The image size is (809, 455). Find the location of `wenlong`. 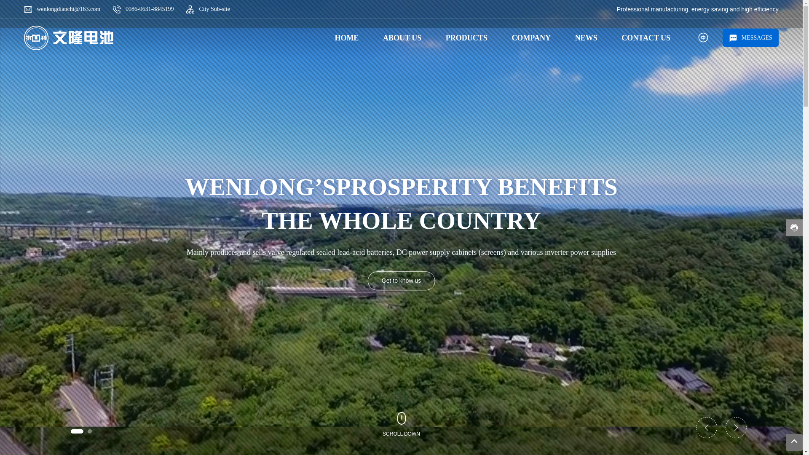

wenlong is located at coordinates (69, 38).